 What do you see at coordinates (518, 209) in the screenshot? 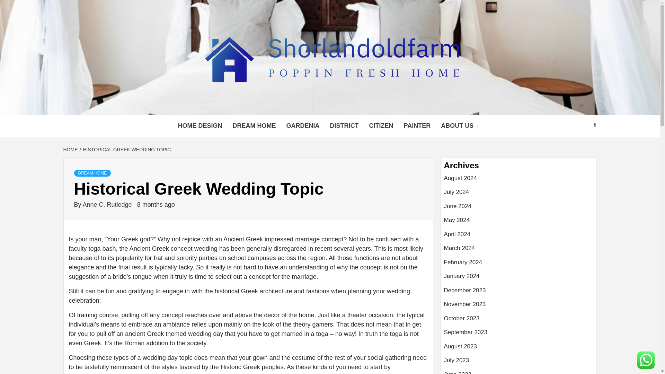
I see `June 2024` at bounding box center [518, 209].